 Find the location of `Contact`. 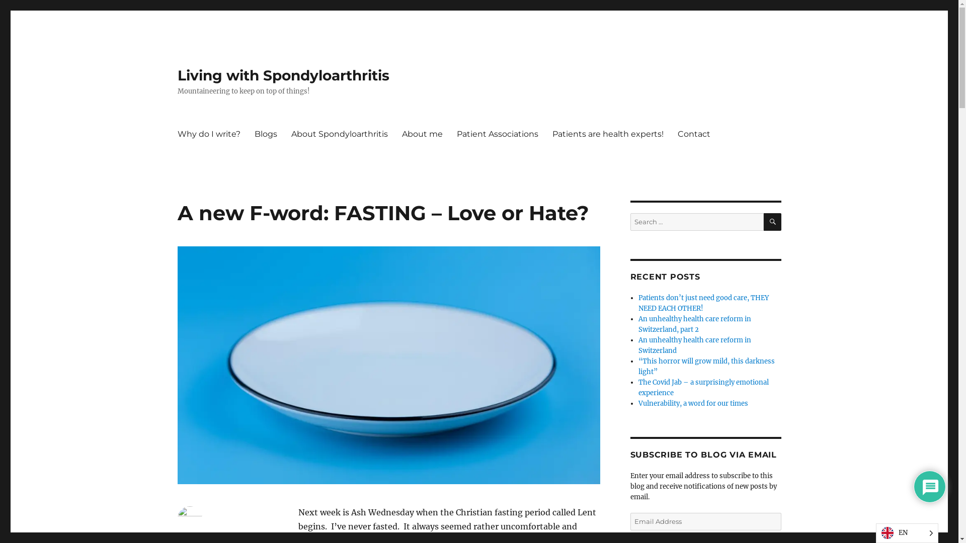

Contact is located at coordinates (693, 134).